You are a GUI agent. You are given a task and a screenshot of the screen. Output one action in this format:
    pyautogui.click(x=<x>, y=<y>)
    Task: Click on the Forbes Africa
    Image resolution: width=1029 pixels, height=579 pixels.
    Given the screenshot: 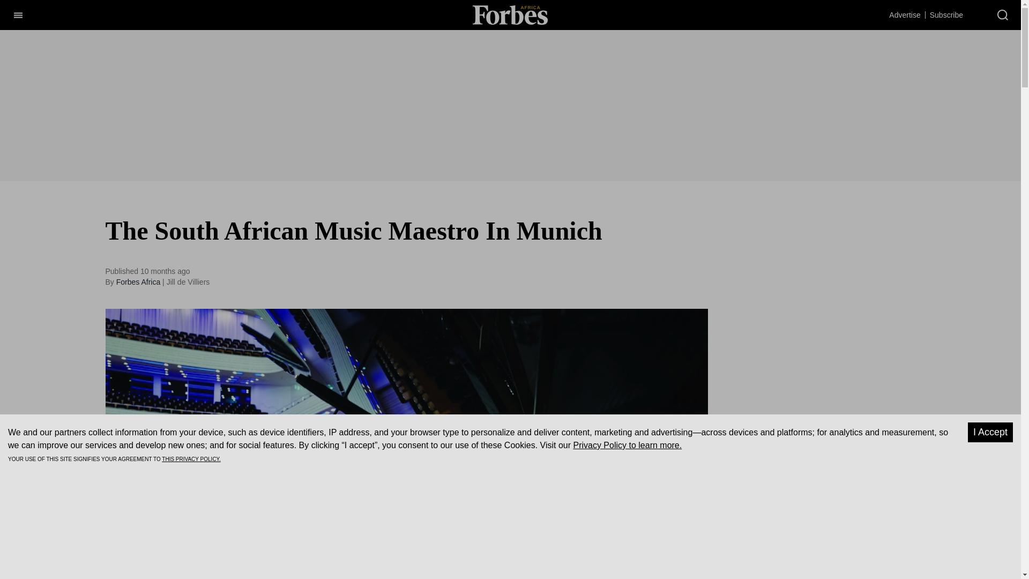 What is the action you would take?
    pyautogui.click(x=138, y=282)
    